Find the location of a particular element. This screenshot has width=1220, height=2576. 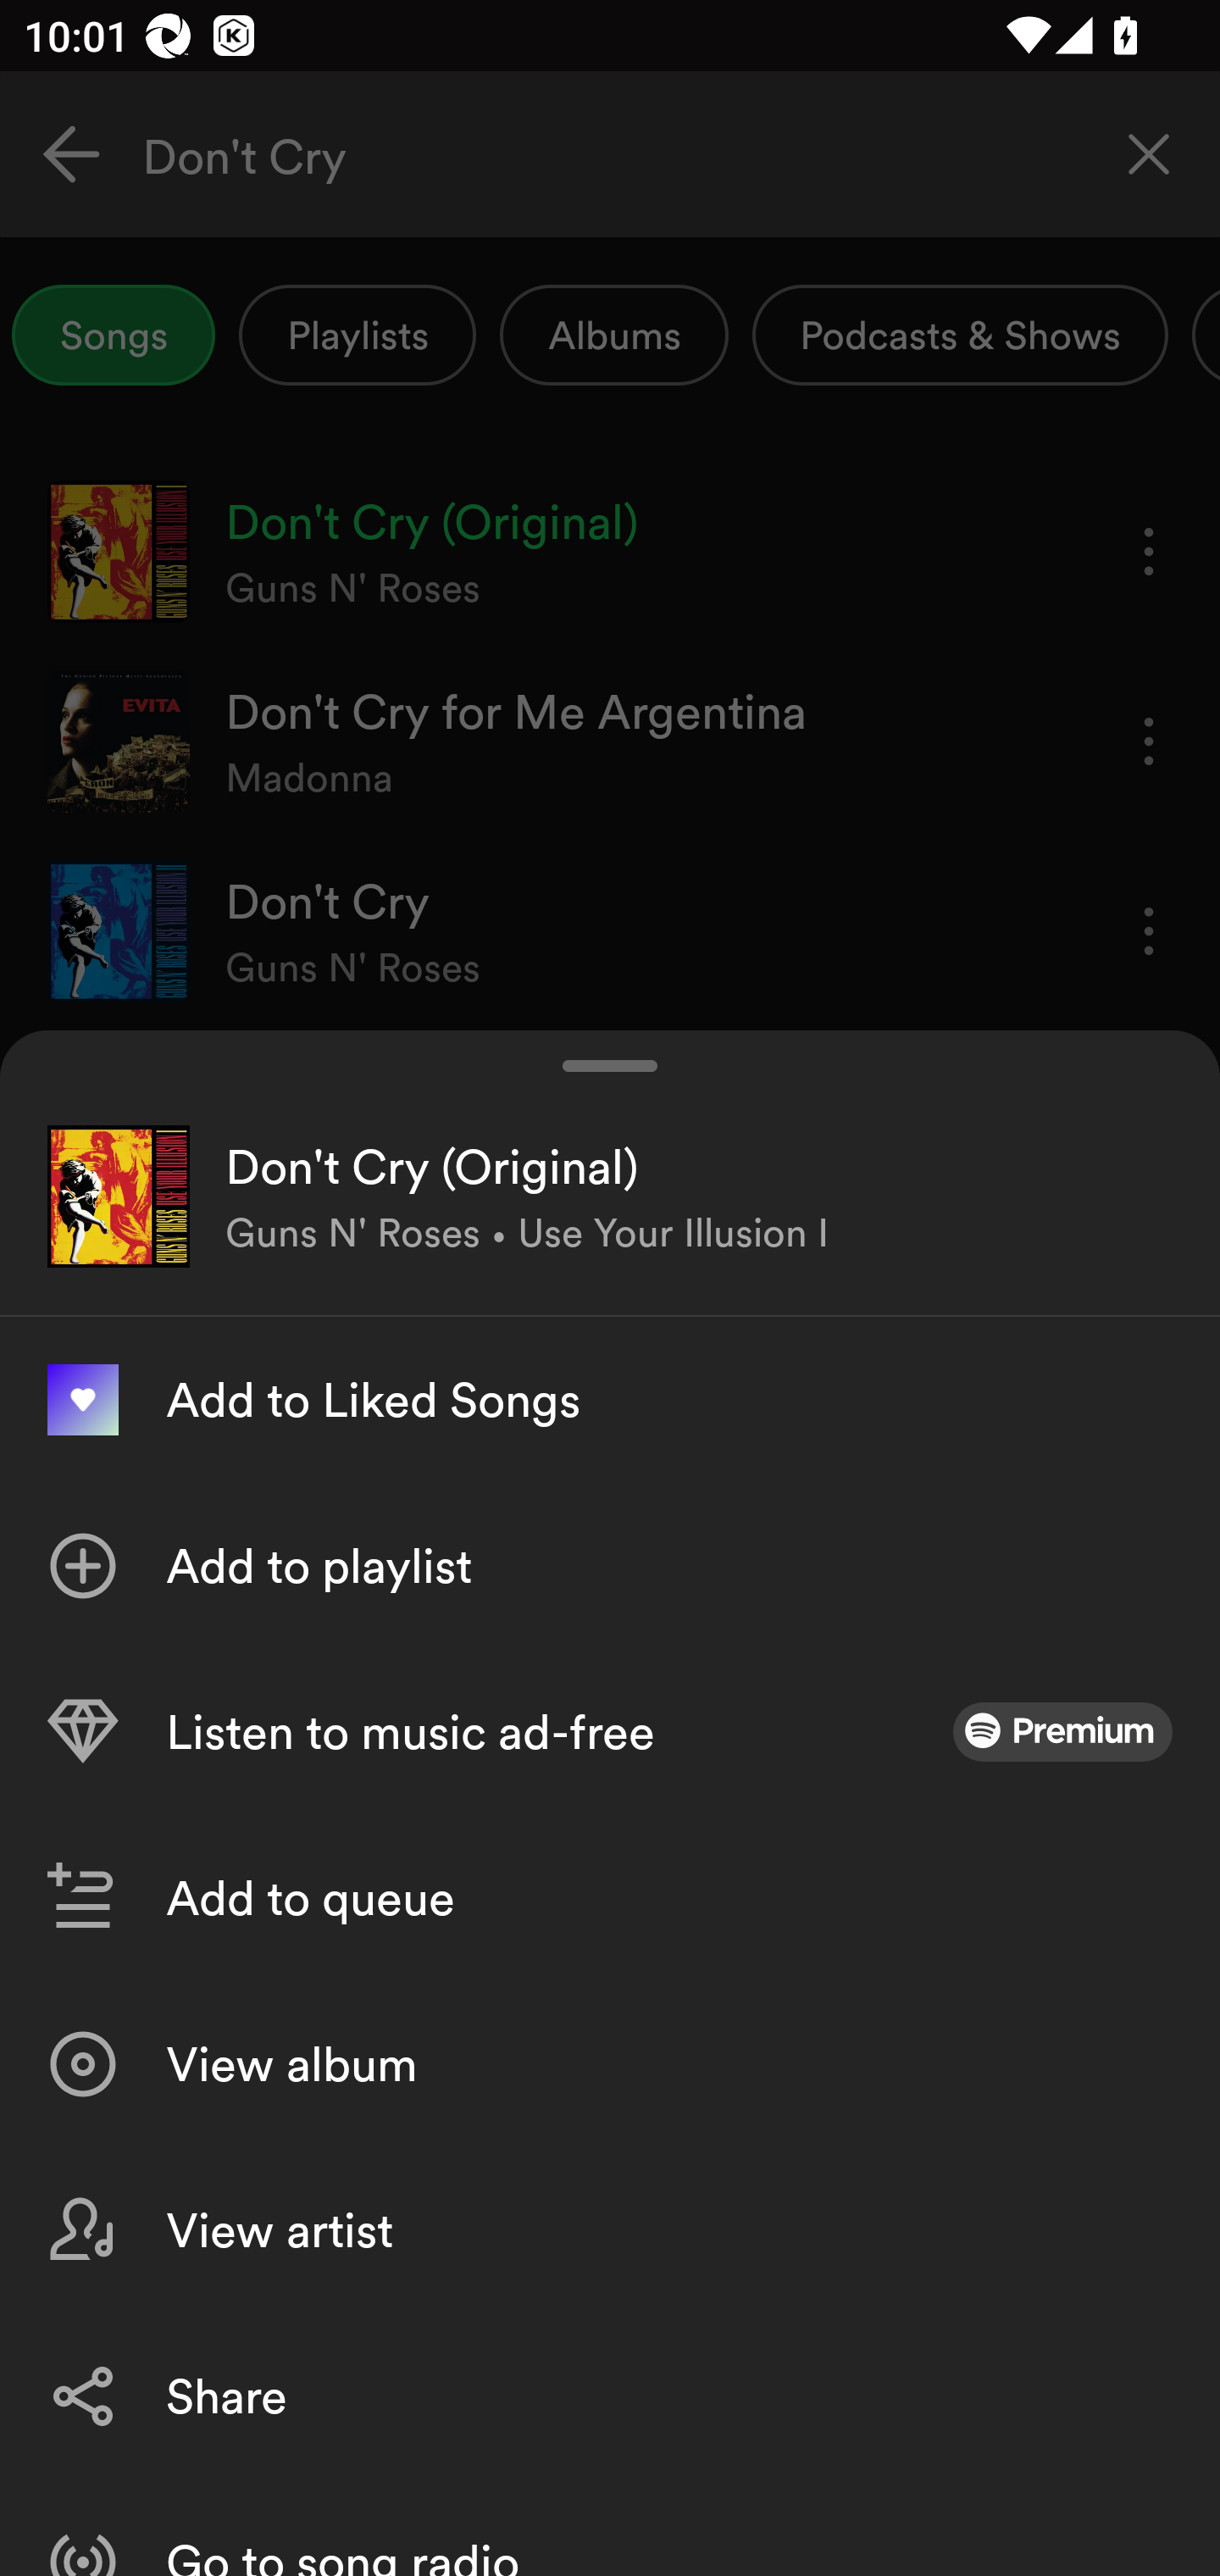

View artist is located at coordinates (610, 2230).